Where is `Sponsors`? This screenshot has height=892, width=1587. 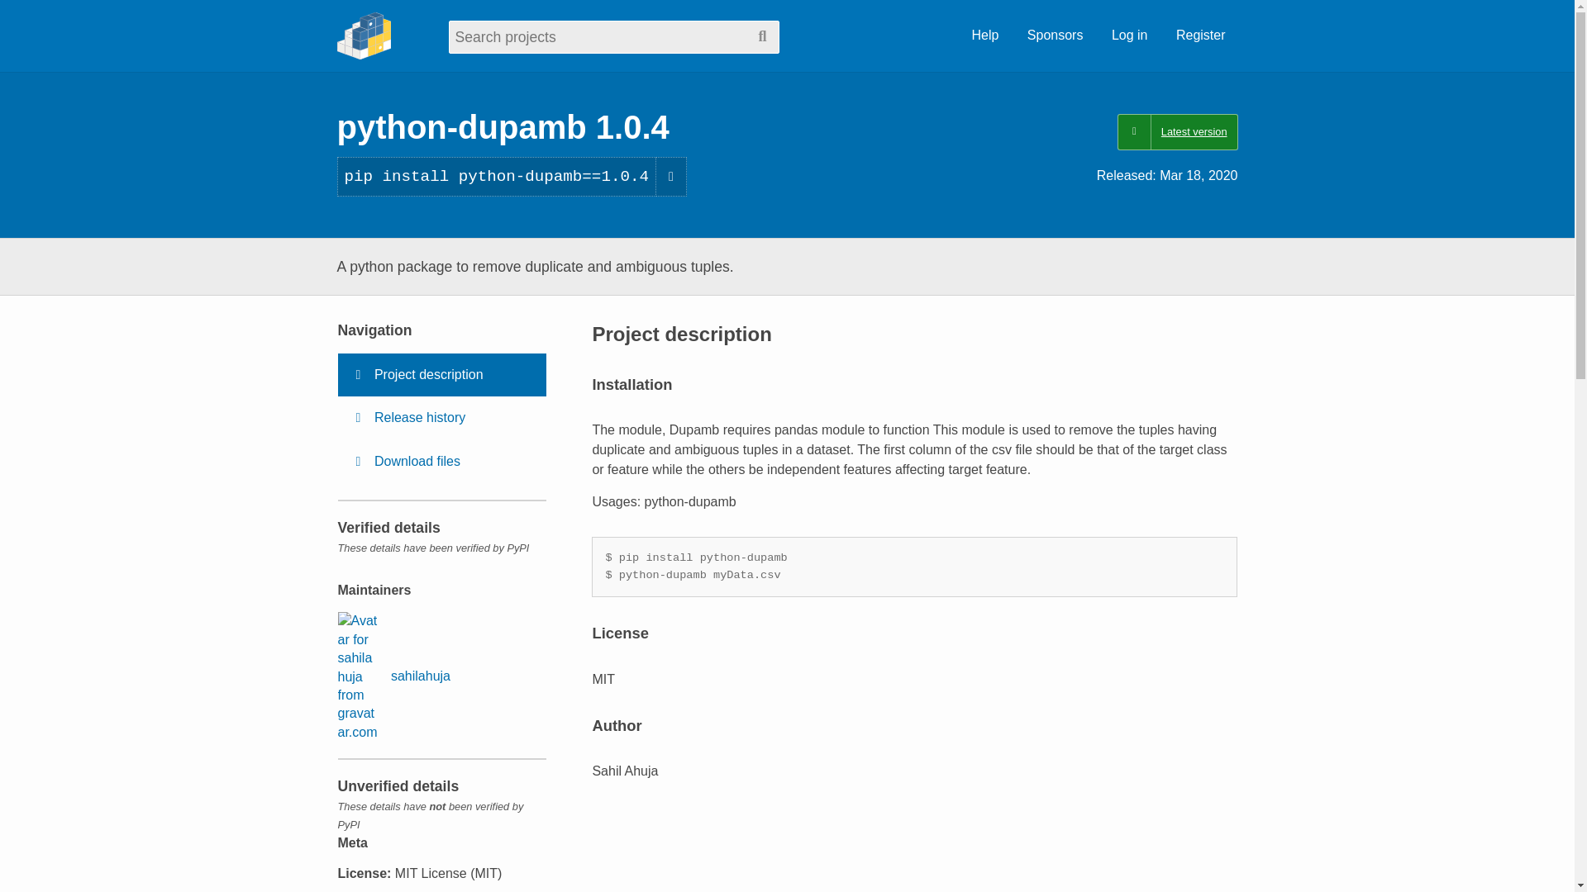 Sponsors is located at coordinates (1056, 36).